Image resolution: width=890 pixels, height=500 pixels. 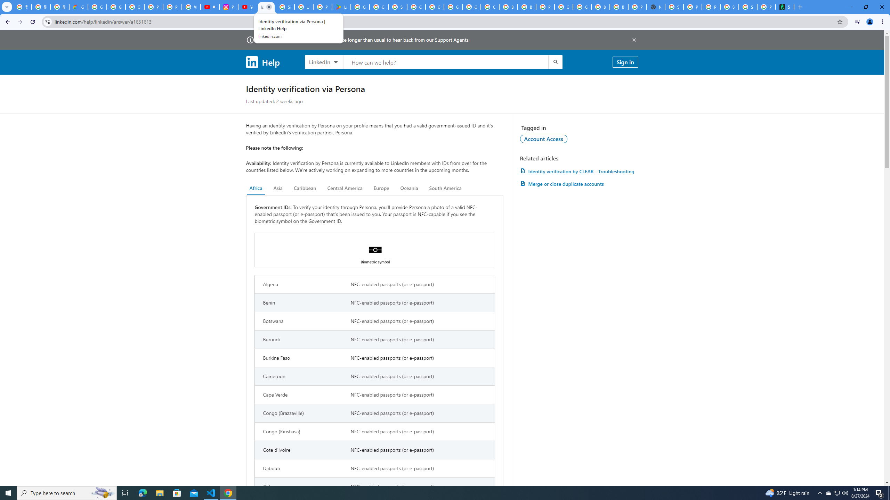 What do you see at coordinates (381, 188) in the screenshot?
I see `Europe` at bounding box center [381, 188].